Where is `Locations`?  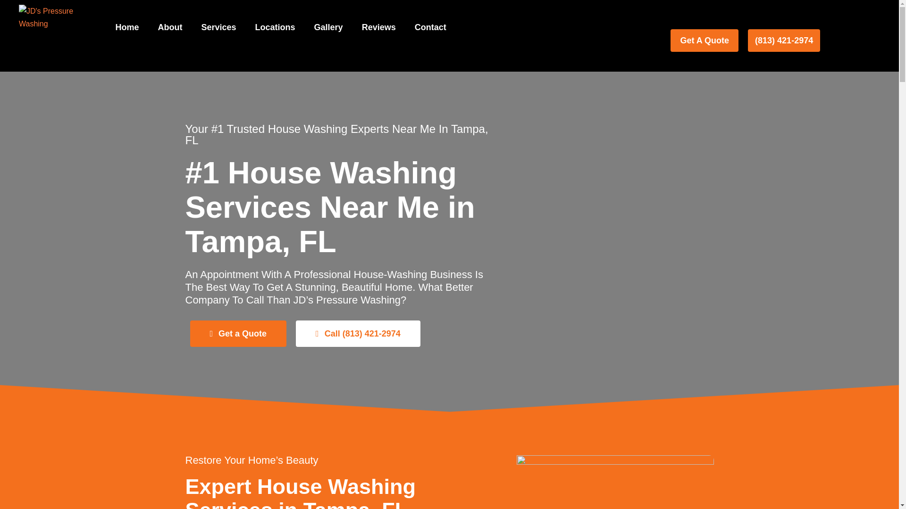
Locations is located at coordinates (275, 27).